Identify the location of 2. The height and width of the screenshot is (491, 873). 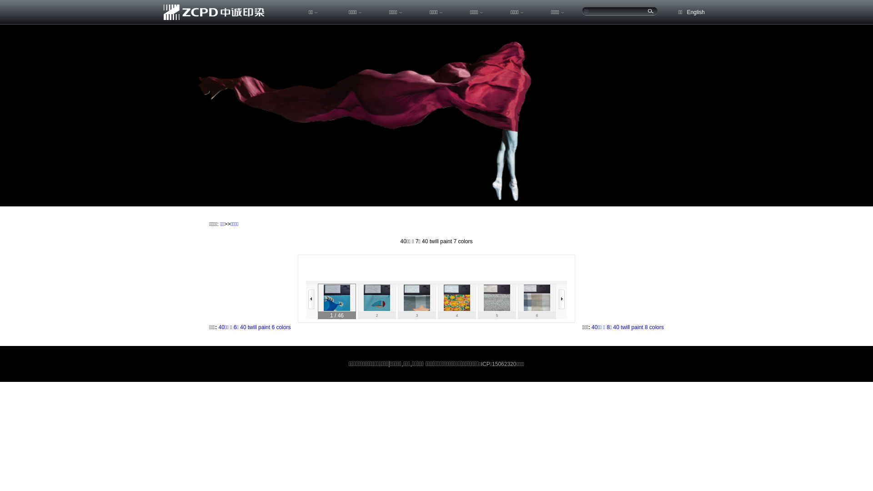
(377, 301).